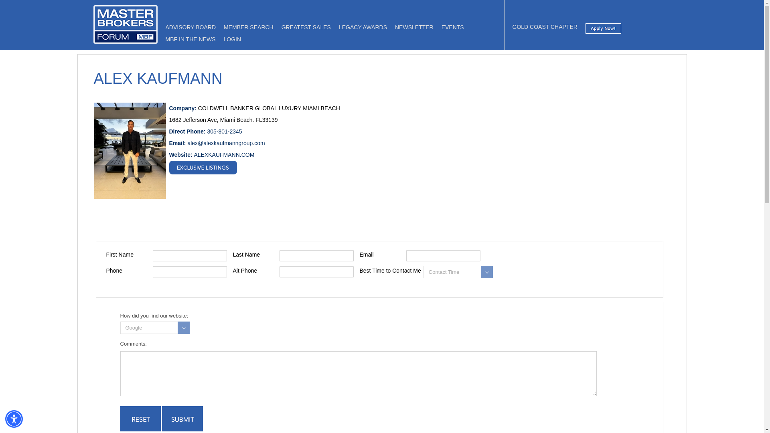  Describe the element at coordinates (452, 27) in the screenshot. I see `Events` at that location.